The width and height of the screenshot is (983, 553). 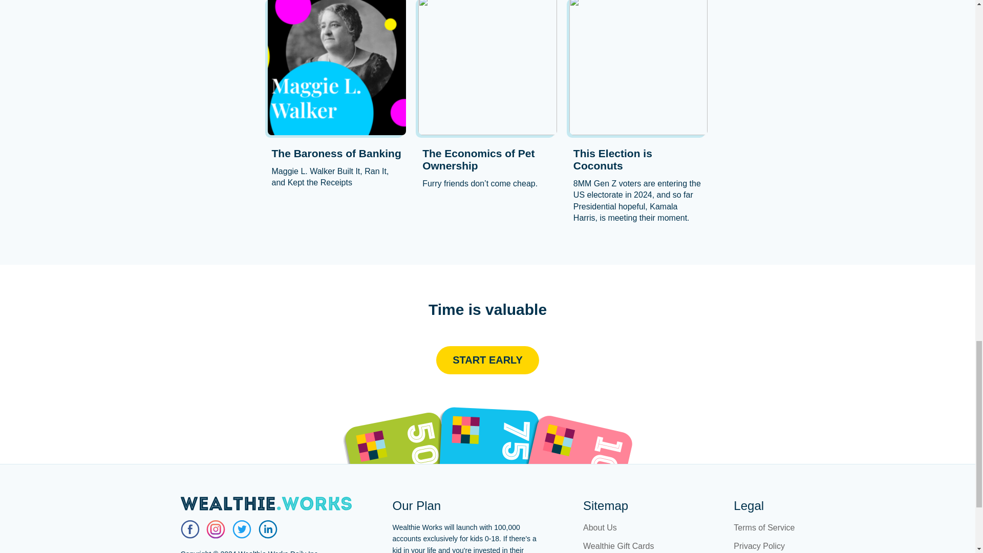 I want to click on This Election is Coconuts, so click(x=638, y=160).